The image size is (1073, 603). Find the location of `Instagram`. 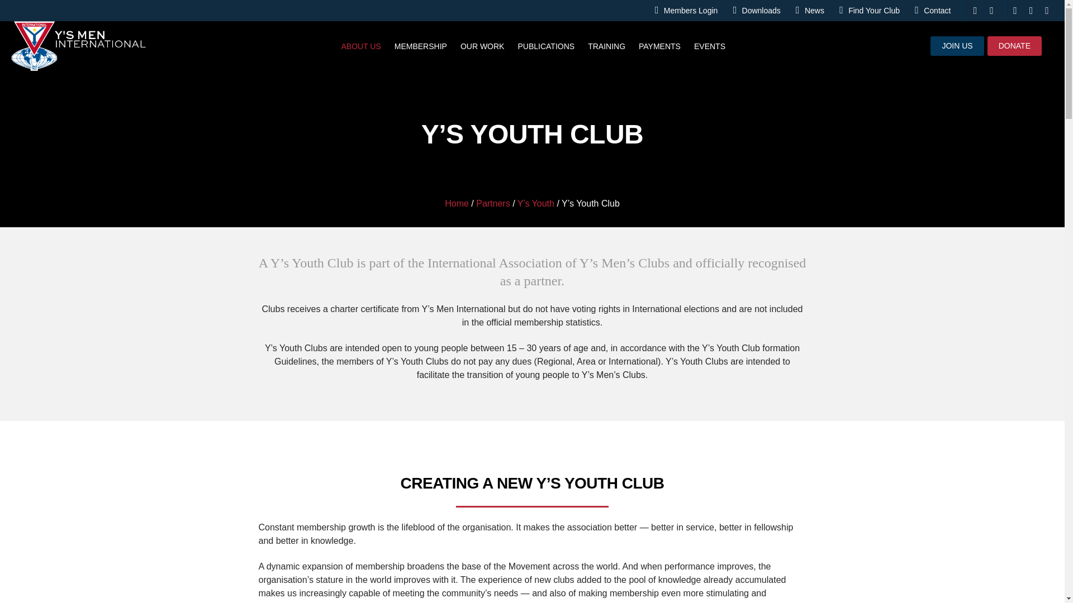

Instagram is located at coordinates (1031, 10).